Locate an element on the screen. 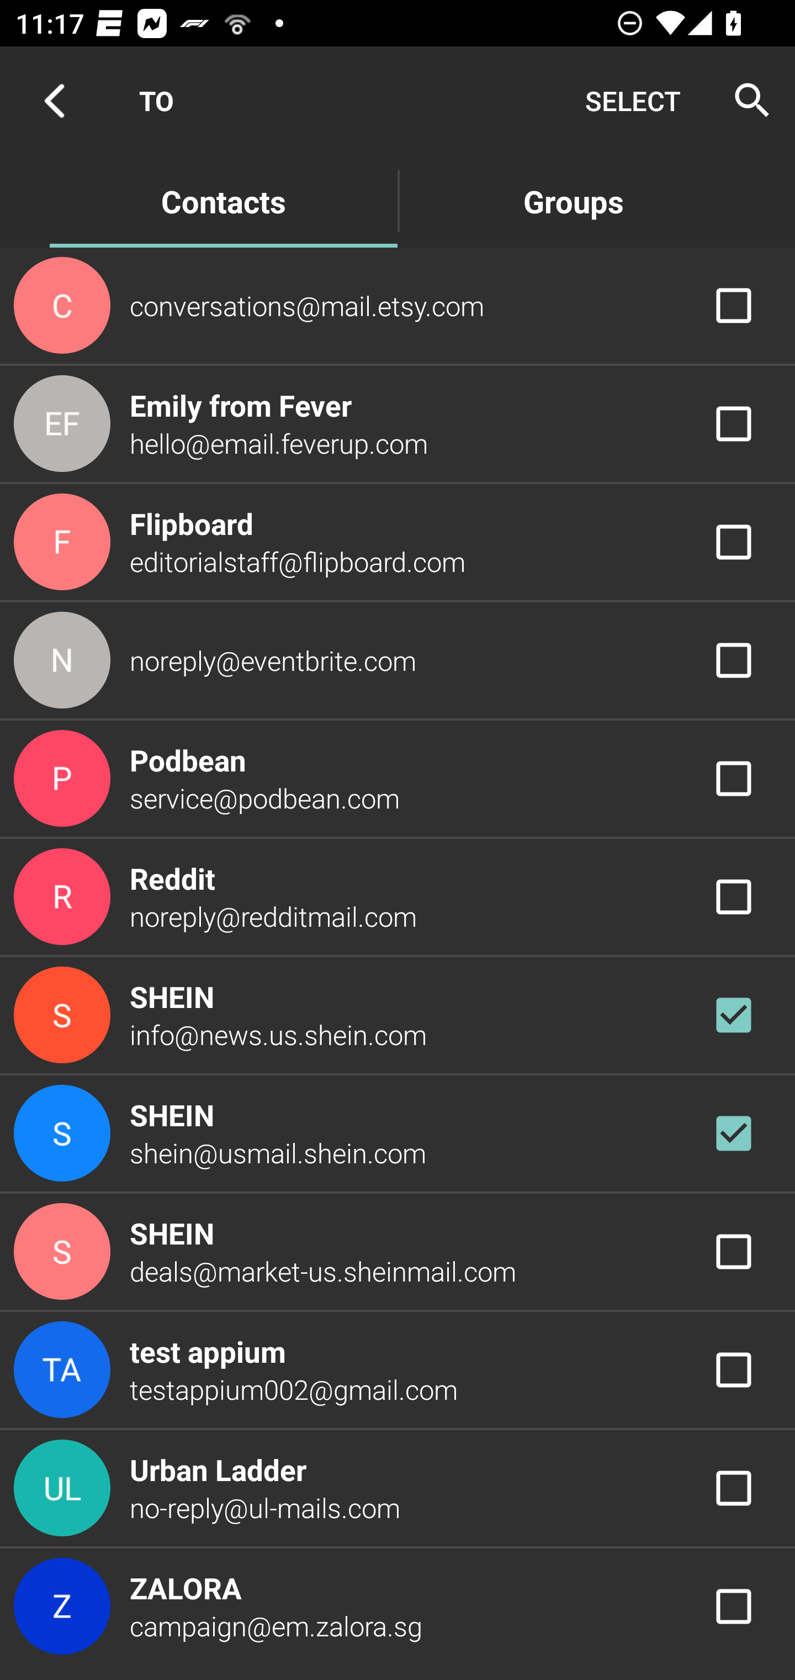 The height and width of the screenshot is (1680, 795). Emily from Fever hello@email.feverup.com is located at coordinates (397, 424).